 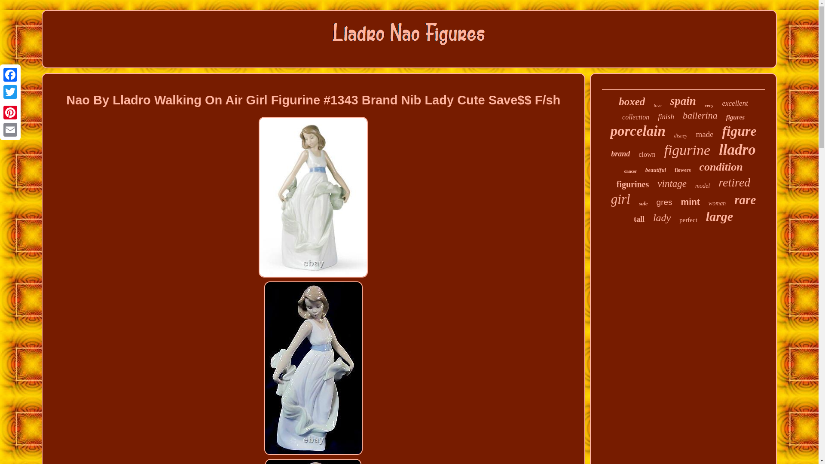 What do you see at coordinates (682, 170) in the screenshot?
I see `flowers` at bounding box center [682, 170].